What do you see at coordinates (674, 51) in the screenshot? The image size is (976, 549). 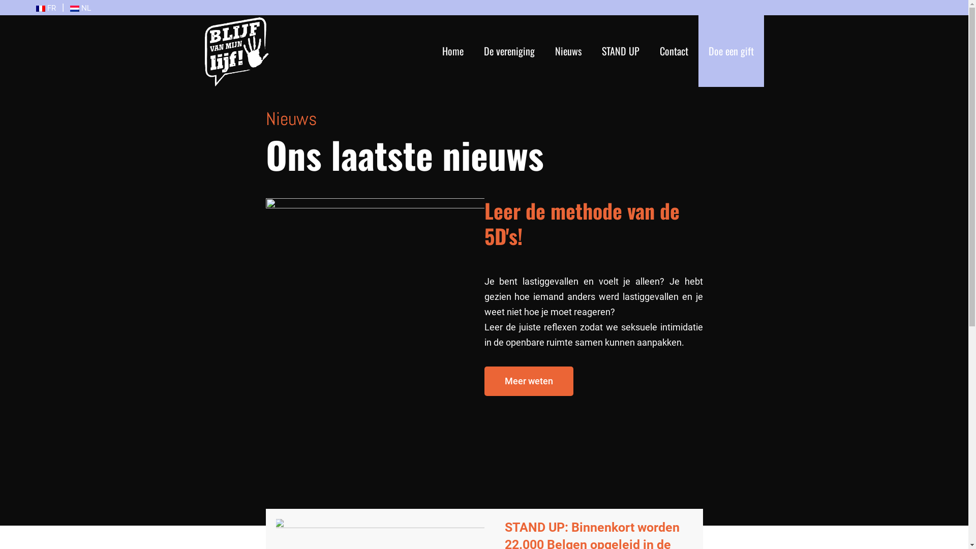 I see `Contact` at bounding box center [674, 51].